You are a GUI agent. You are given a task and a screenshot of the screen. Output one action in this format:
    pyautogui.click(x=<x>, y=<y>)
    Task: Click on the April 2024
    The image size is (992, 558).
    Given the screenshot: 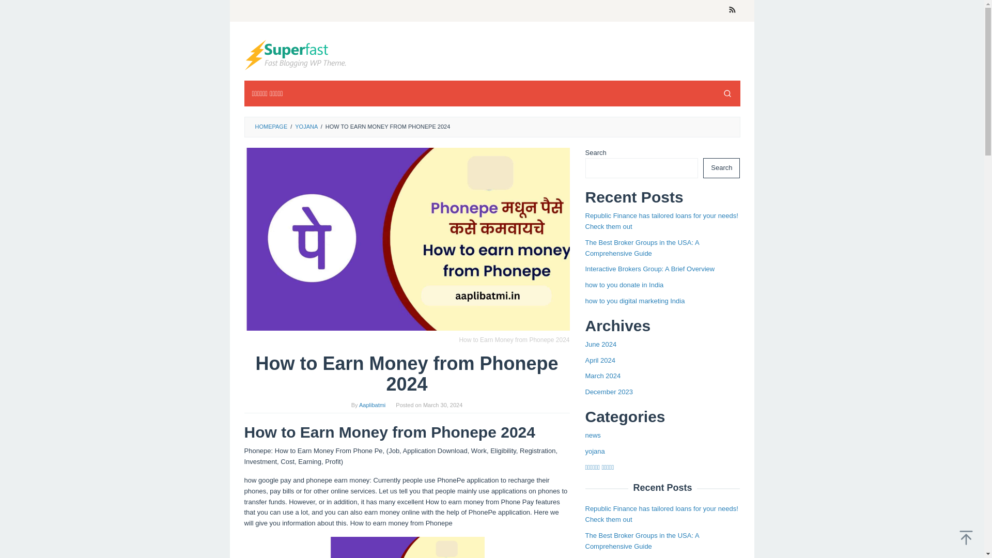 What is the action you would take?
    pyautogui.click(x=600, y=361)
    